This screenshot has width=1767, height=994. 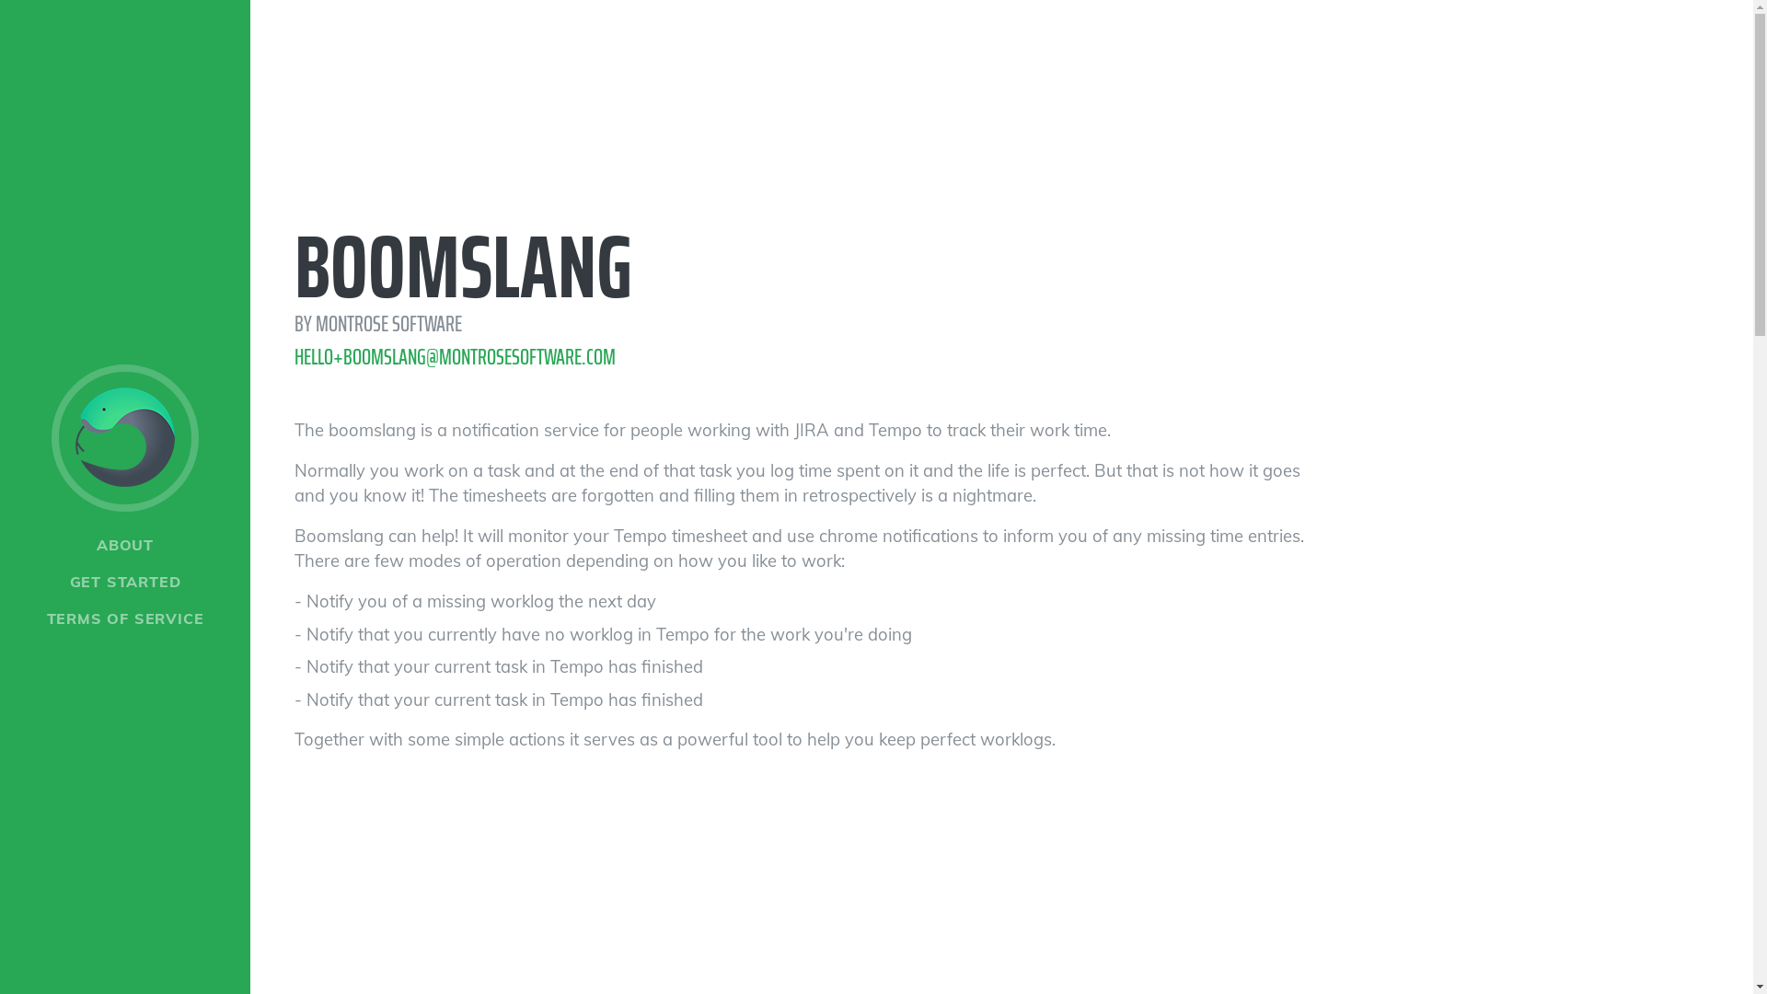 What do you see at coordinates (125, 618) in the screenshot?
I see `TERMS OF SERVICE` at bounding box center [125, 618].